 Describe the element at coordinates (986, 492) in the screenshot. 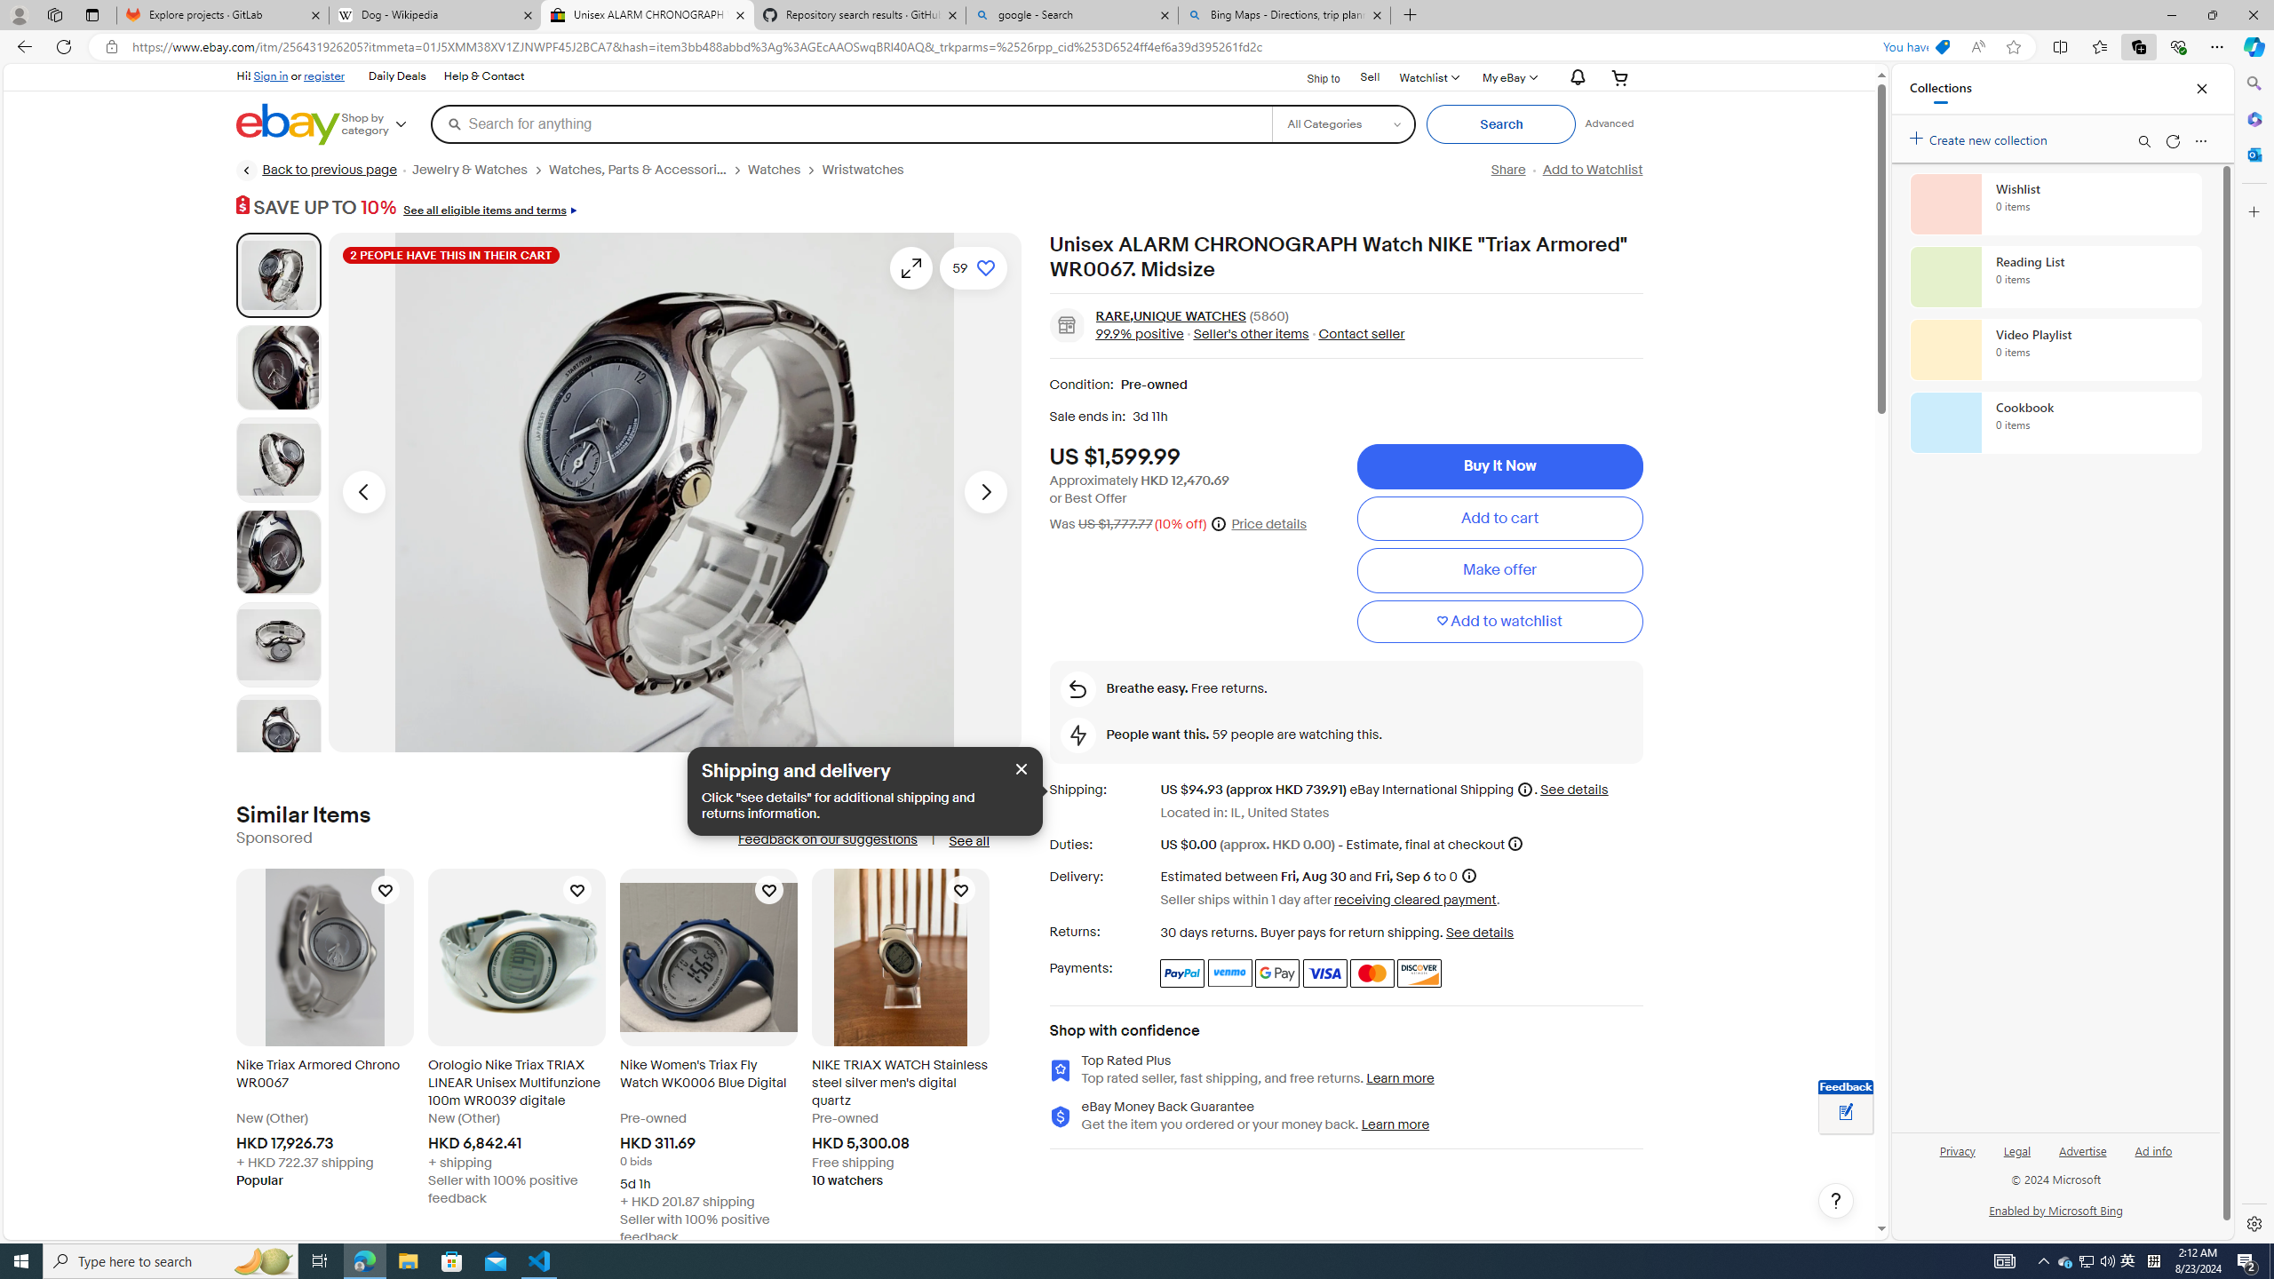

I see `Next image - Item images thumbnails` at that location.